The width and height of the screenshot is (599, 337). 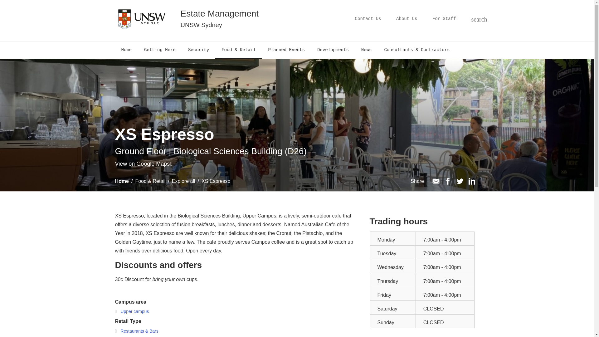 What do you see at coordinates (198, 50) in the screenshot?
I see `Security` at bounding box center [198, 50].